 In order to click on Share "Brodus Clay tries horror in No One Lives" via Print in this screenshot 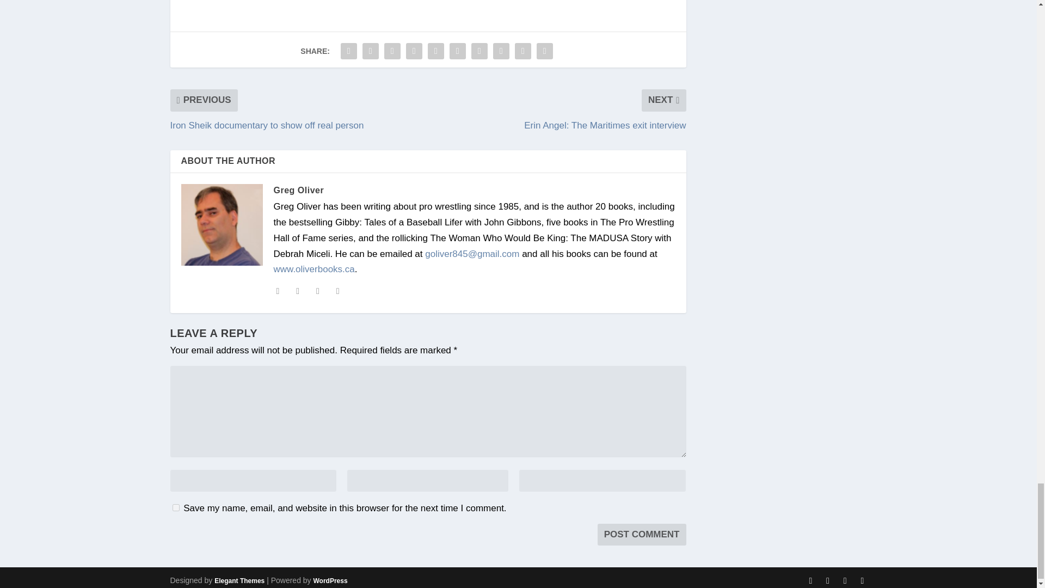, I will do `click(545, 51)`.